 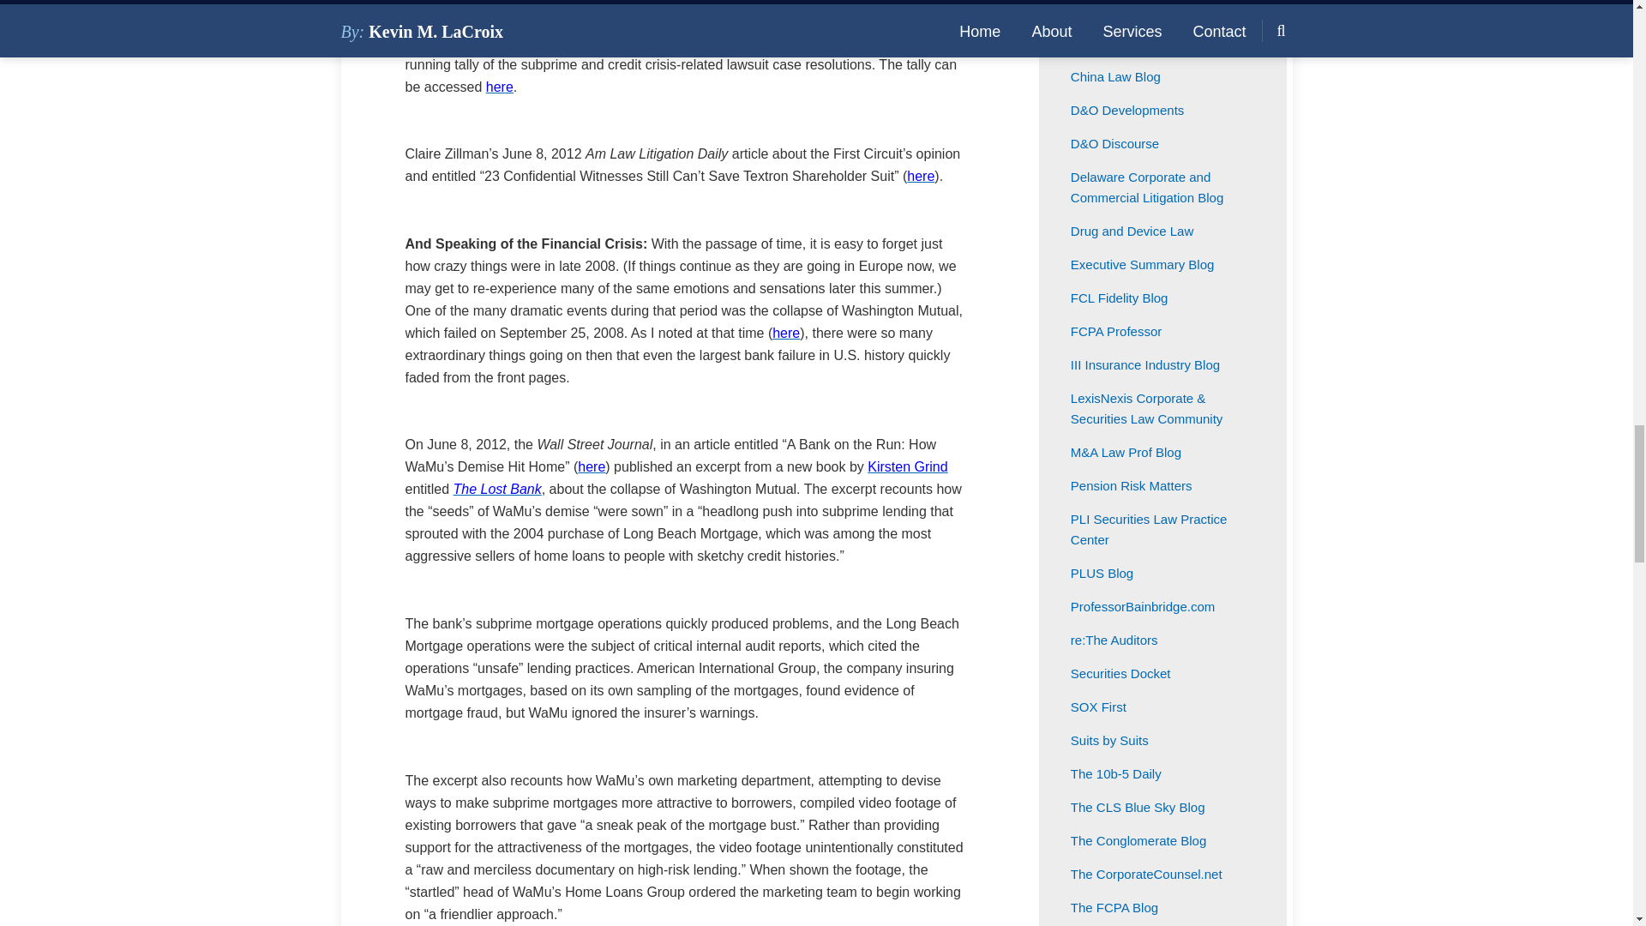 What do you see at coordinates (499, 86) in the screenshot?
I see `here` at bounding box center [499, 86].